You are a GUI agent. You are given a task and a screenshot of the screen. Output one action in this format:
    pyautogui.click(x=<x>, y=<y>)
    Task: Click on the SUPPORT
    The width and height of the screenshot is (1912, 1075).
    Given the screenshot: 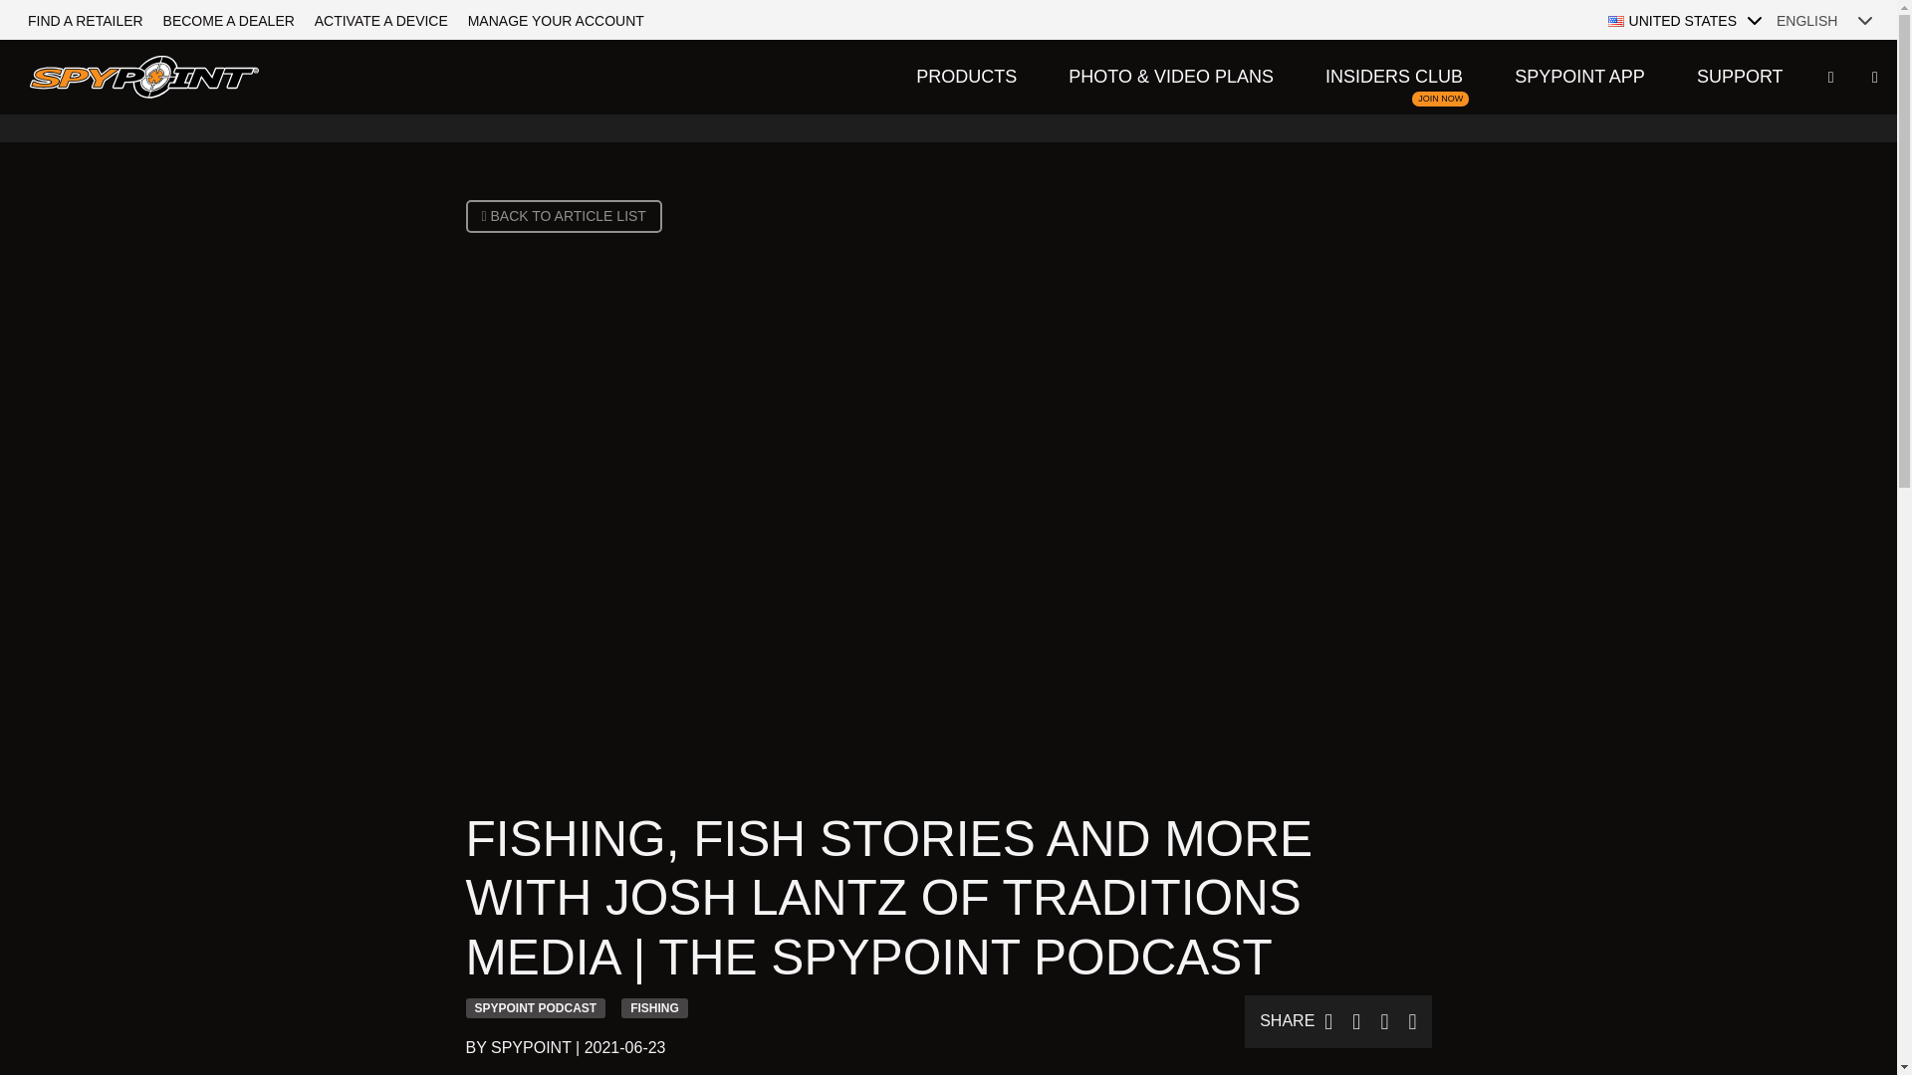 What is the action you would take?
    pyautogui.click(x=1394, y=76)
    